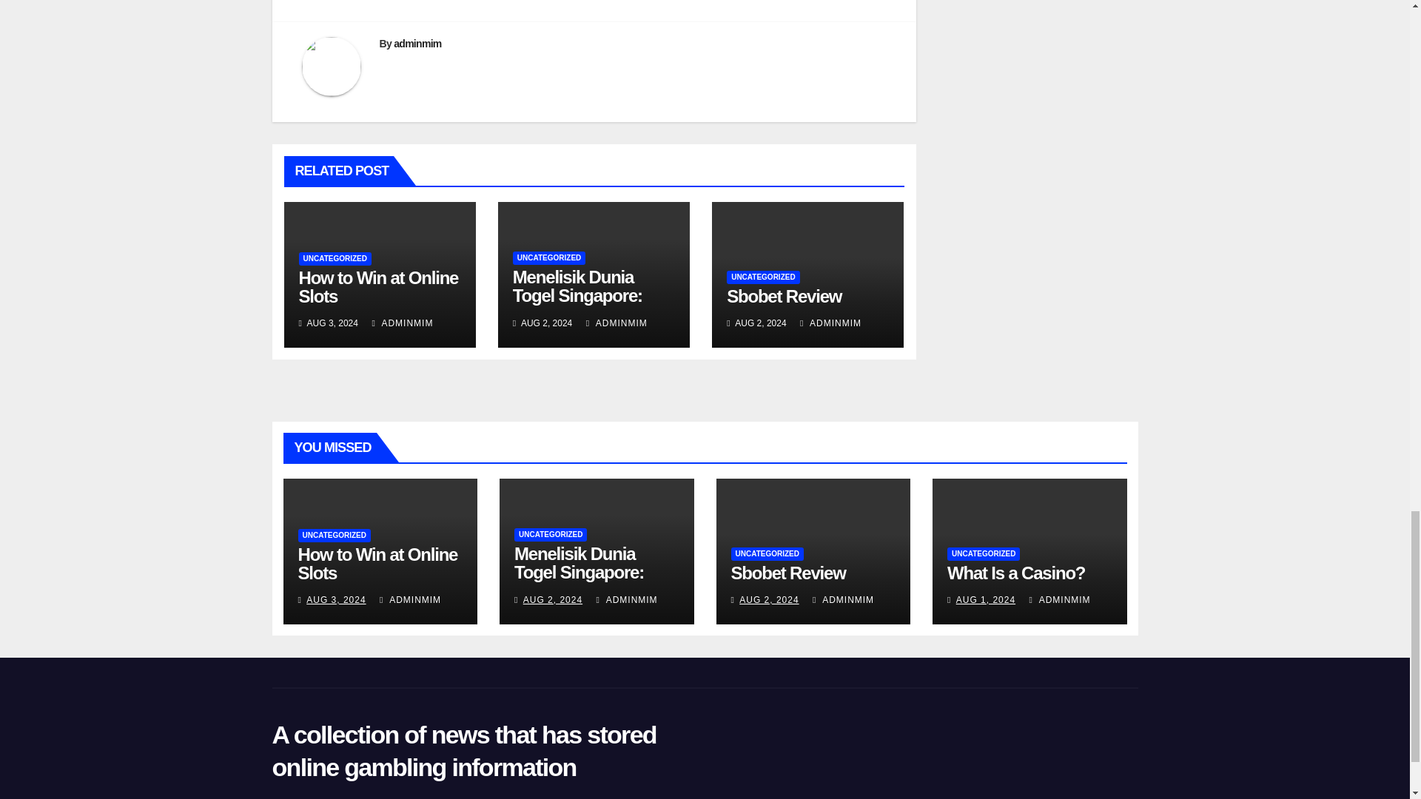 The image size is (1421, 799). Describe the element at coordinates (830, 323) in the screenshot. I see `ADMINMIM` at that location.